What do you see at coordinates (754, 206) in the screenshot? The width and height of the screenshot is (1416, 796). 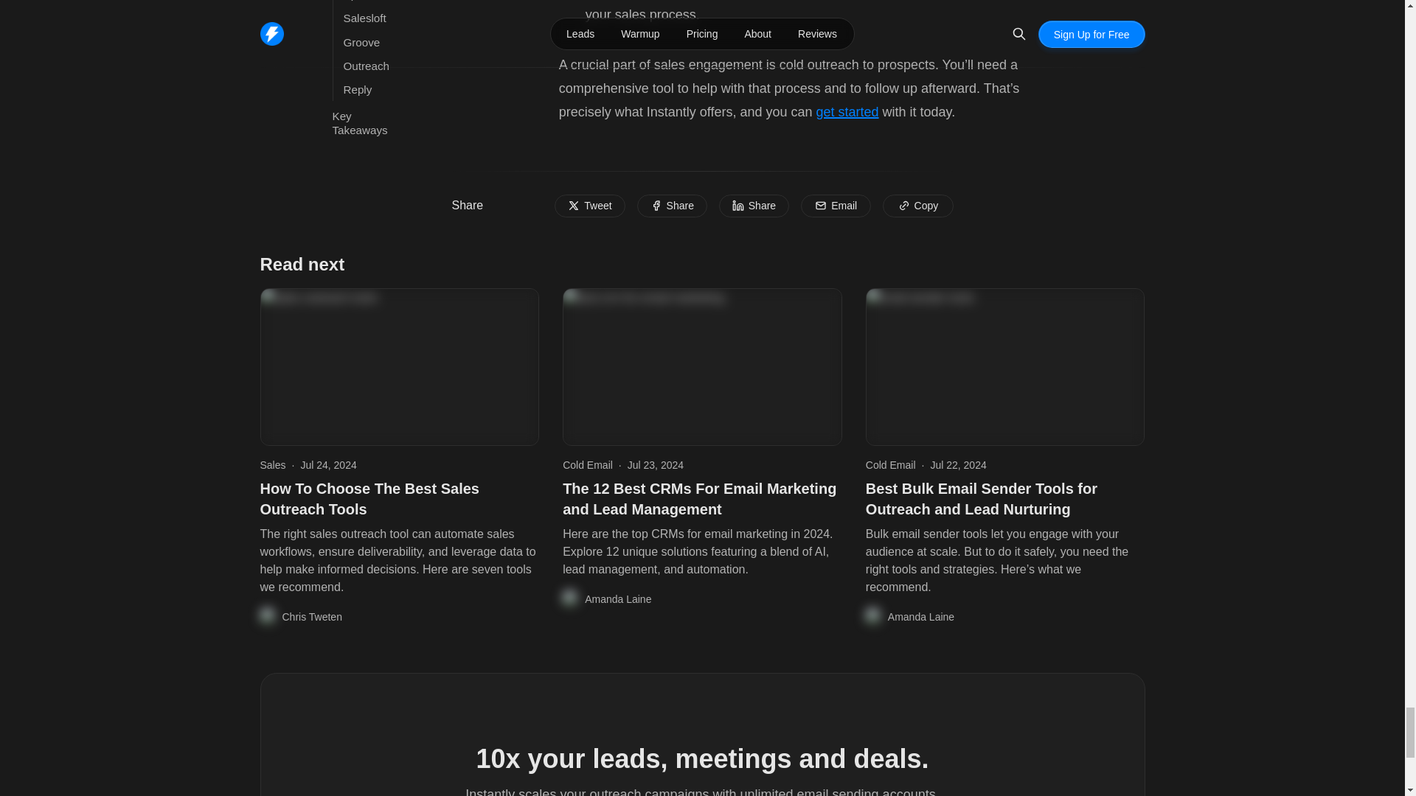 I see `Share on Linkedin` at bounding box center [754, 206].